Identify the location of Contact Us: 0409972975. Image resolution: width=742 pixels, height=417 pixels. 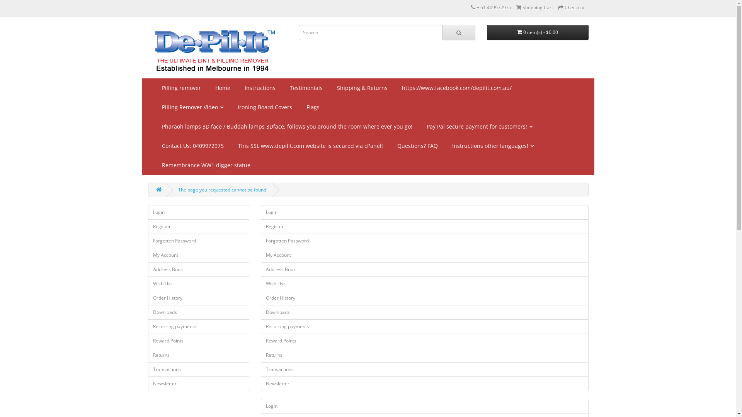
(192, 146).